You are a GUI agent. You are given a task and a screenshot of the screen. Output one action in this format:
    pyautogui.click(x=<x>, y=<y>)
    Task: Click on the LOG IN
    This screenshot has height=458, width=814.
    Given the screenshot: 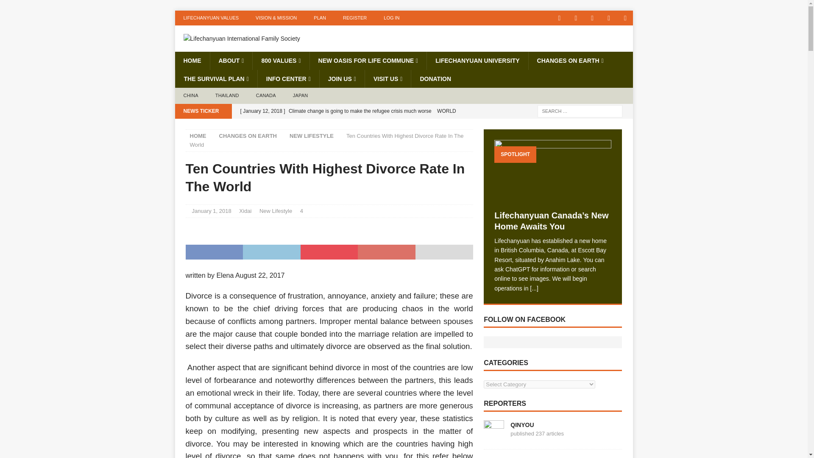 What is the action you would take?
    pyautogui.click(x=391, y=18)
    